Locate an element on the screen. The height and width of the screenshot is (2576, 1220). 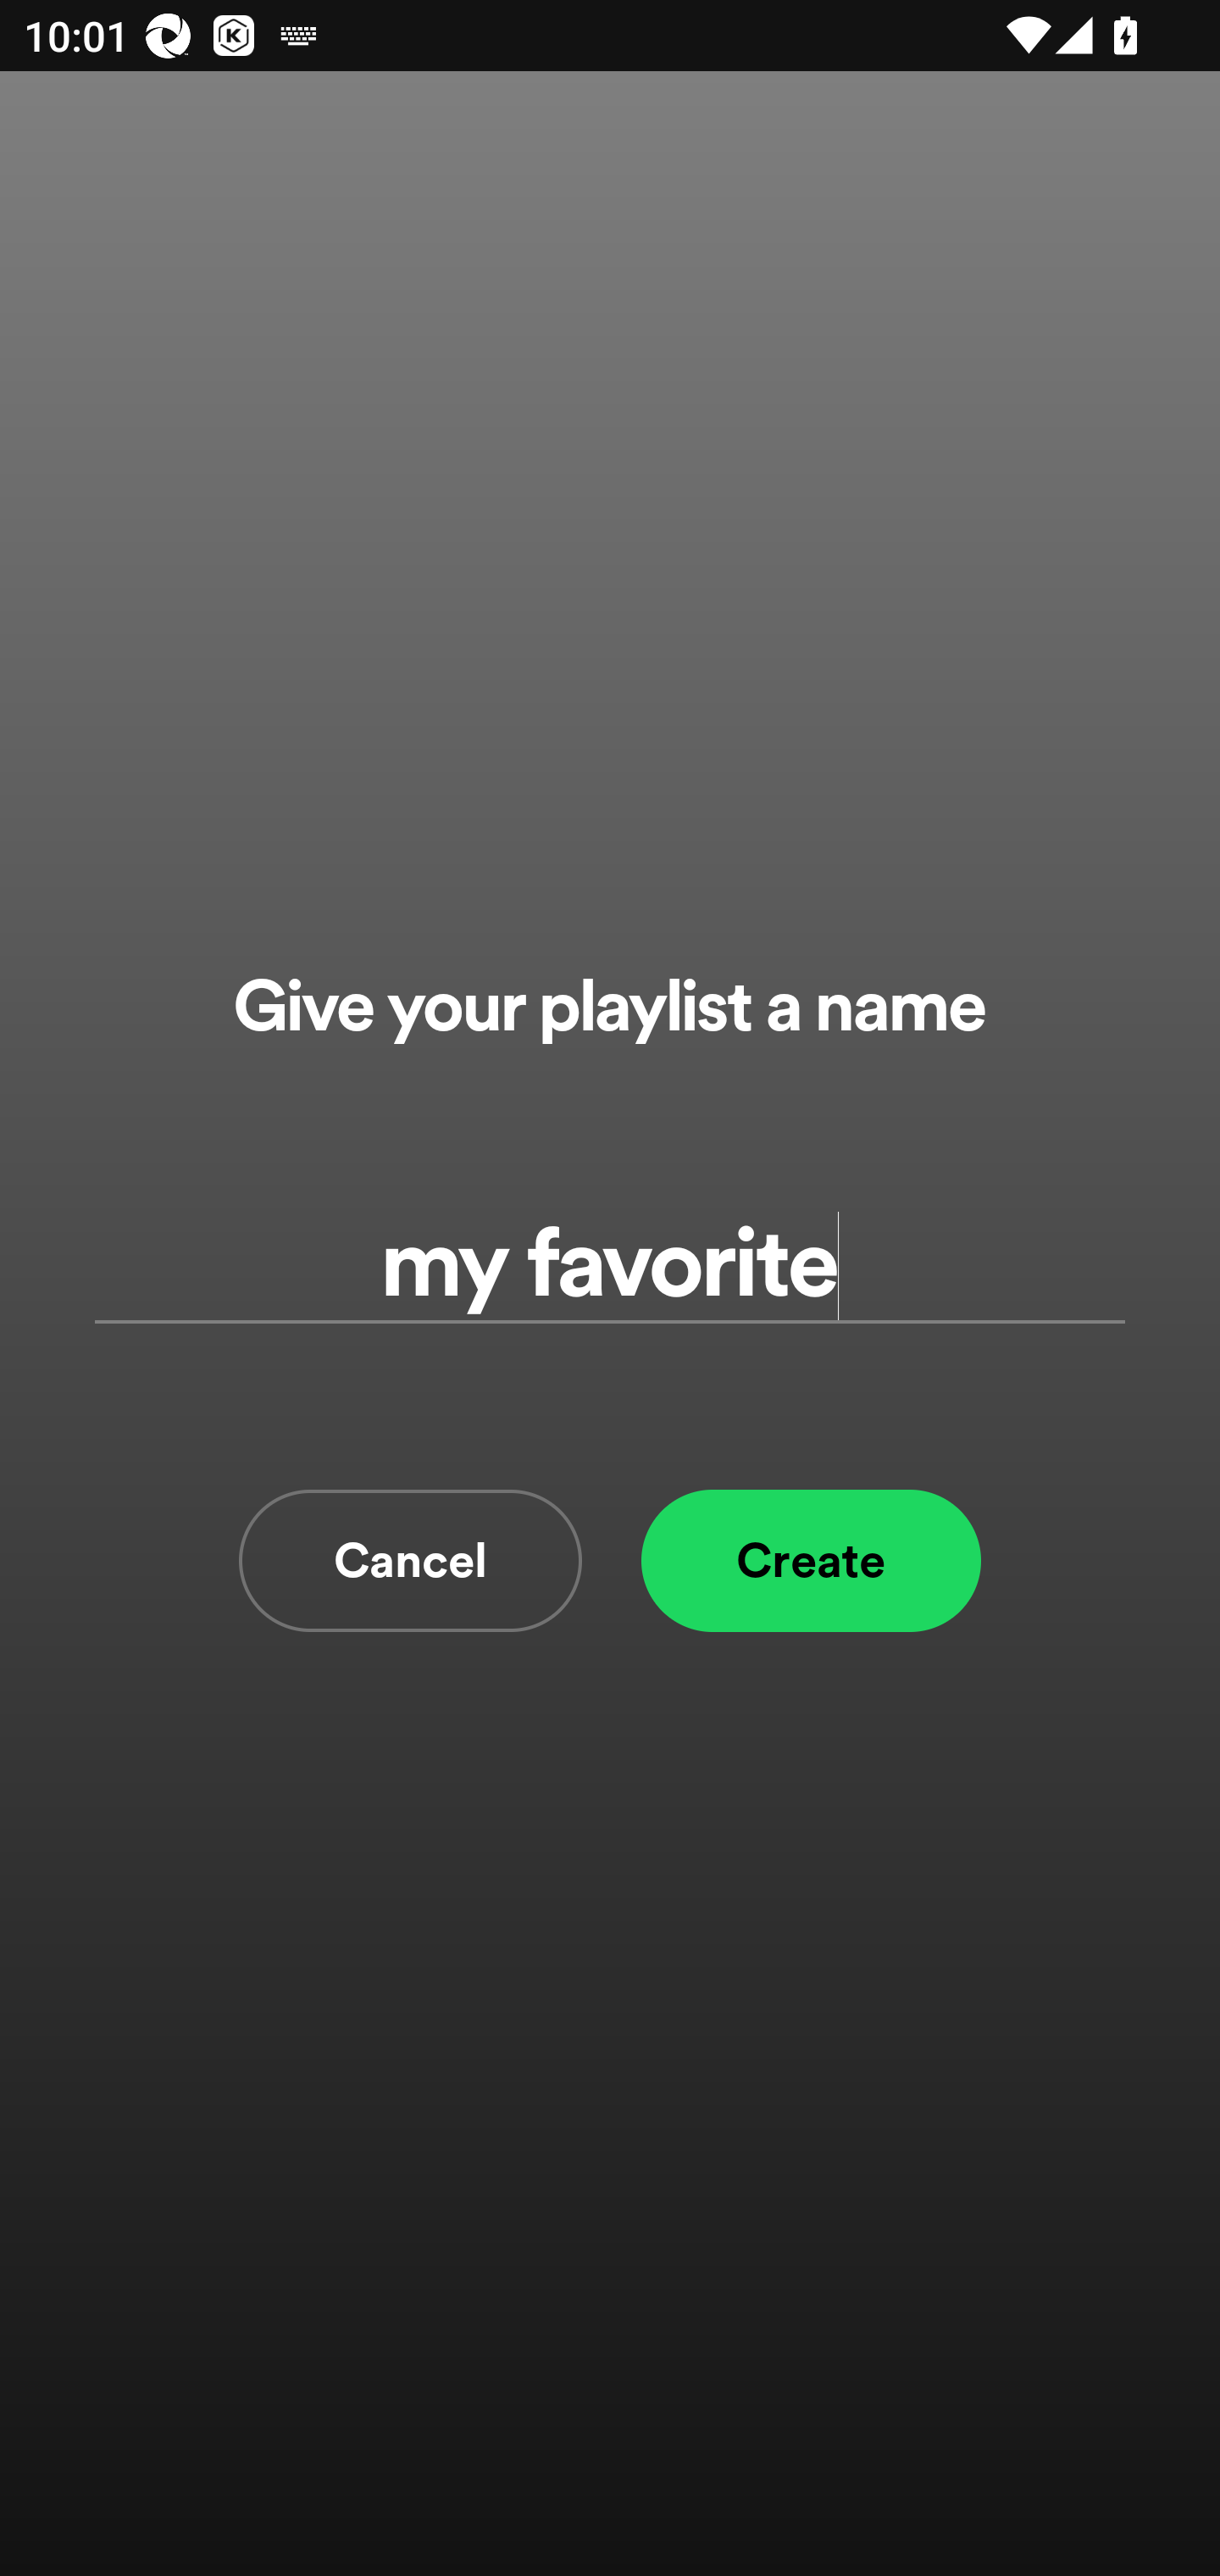
my favorite Add a playlist name is located at coordinates (610, 1264).